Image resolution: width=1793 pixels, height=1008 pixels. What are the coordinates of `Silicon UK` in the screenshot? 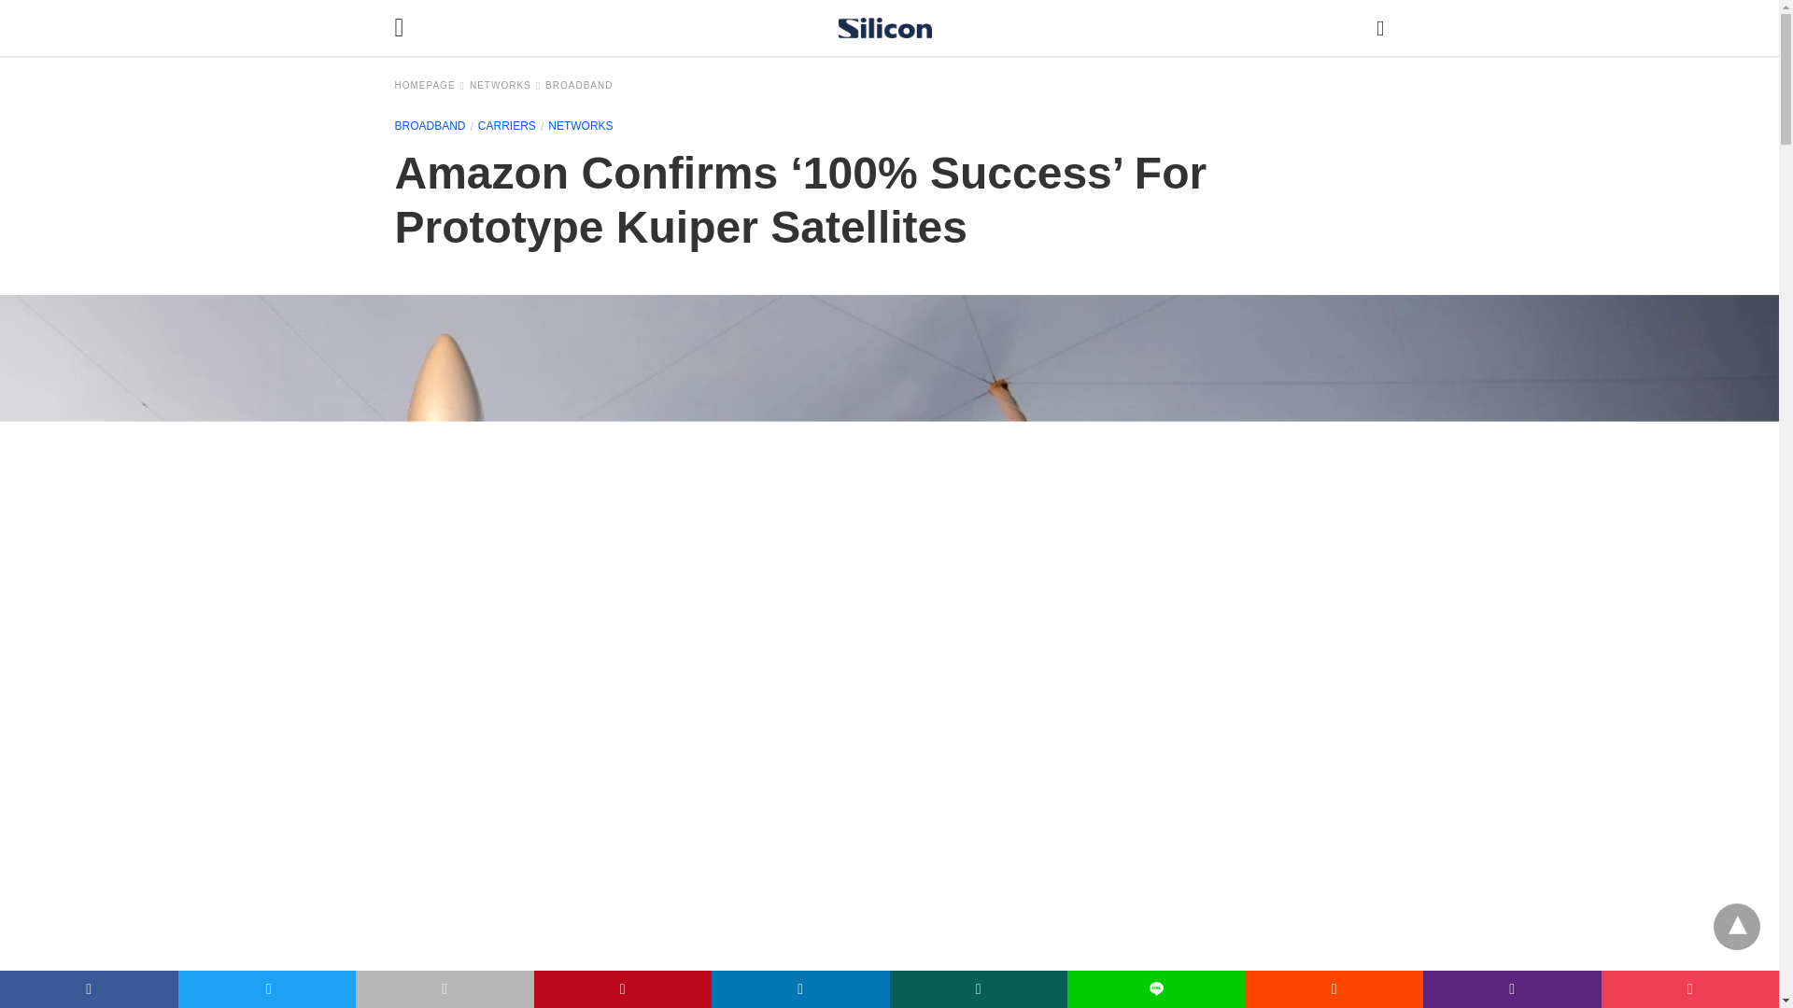 It's located at (885, 28).